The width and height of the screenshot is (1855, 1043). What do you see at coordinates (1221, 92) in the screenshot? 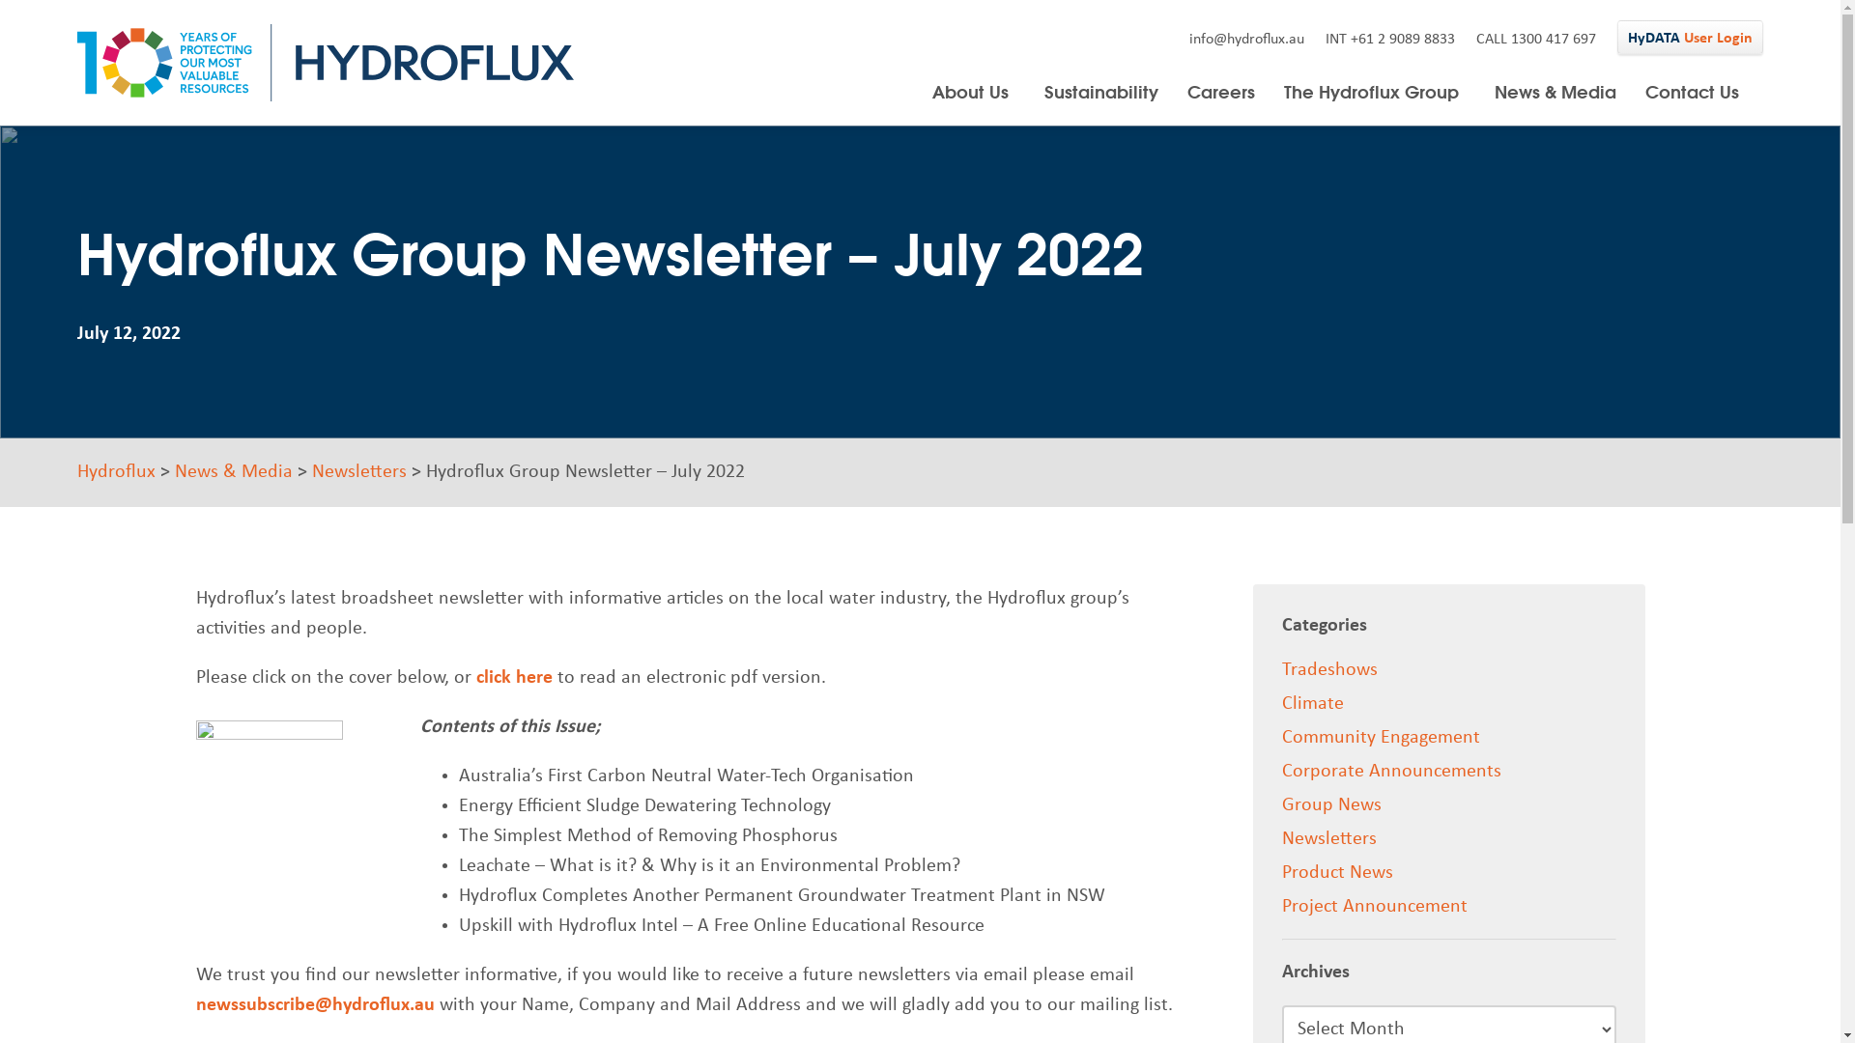
I see `Careers` at bounding box center [1221, 92].